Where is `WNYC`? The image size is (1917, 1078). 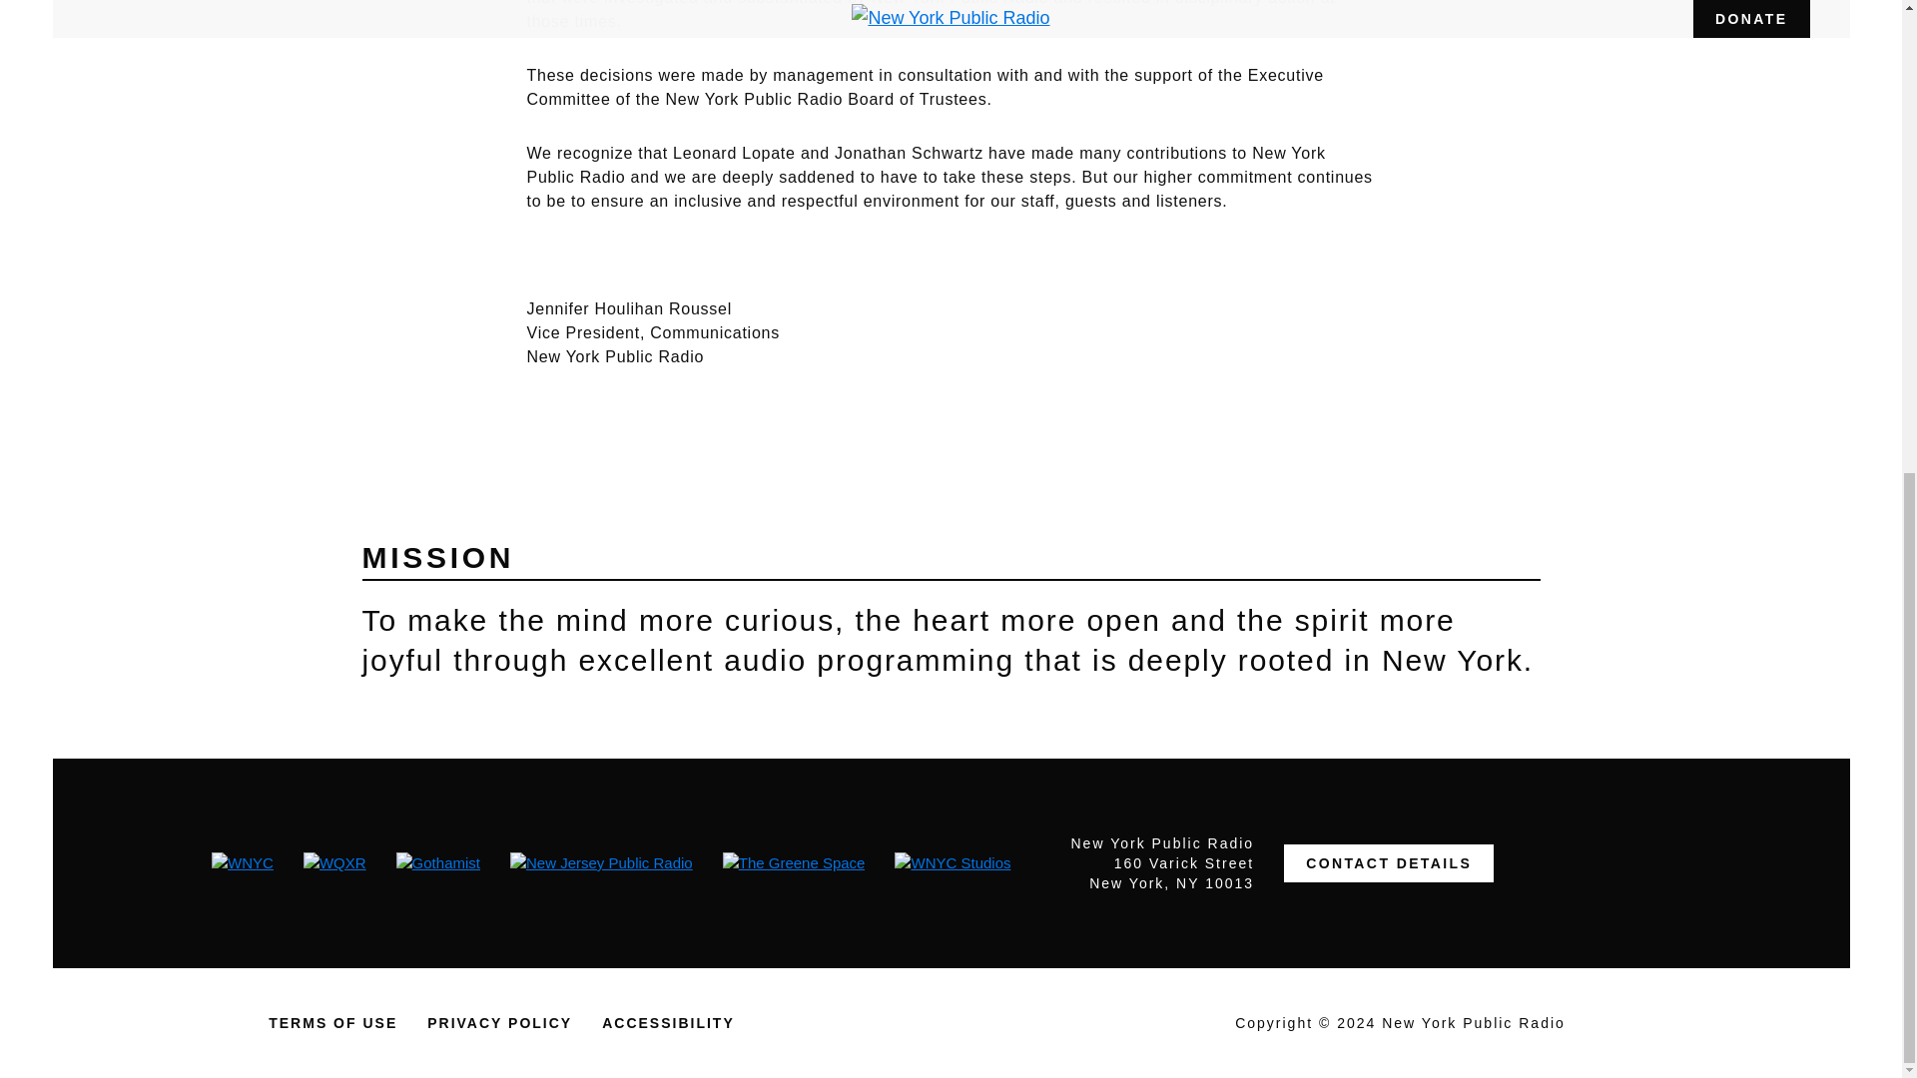
WNYC is located at coordinates (242, 863).